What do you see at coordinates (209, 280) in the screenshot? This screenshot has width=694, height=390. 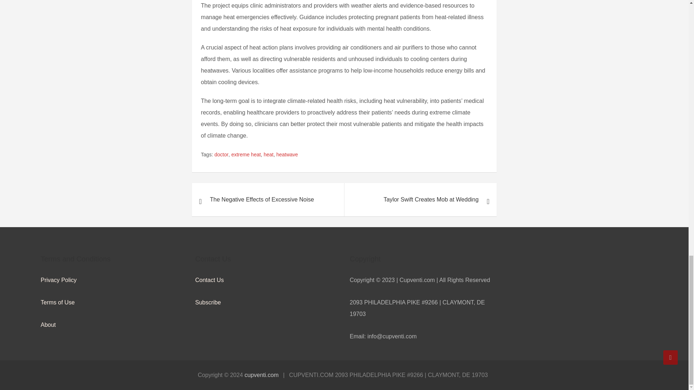 I see `Contact Us` at bounding box center [209, 280].